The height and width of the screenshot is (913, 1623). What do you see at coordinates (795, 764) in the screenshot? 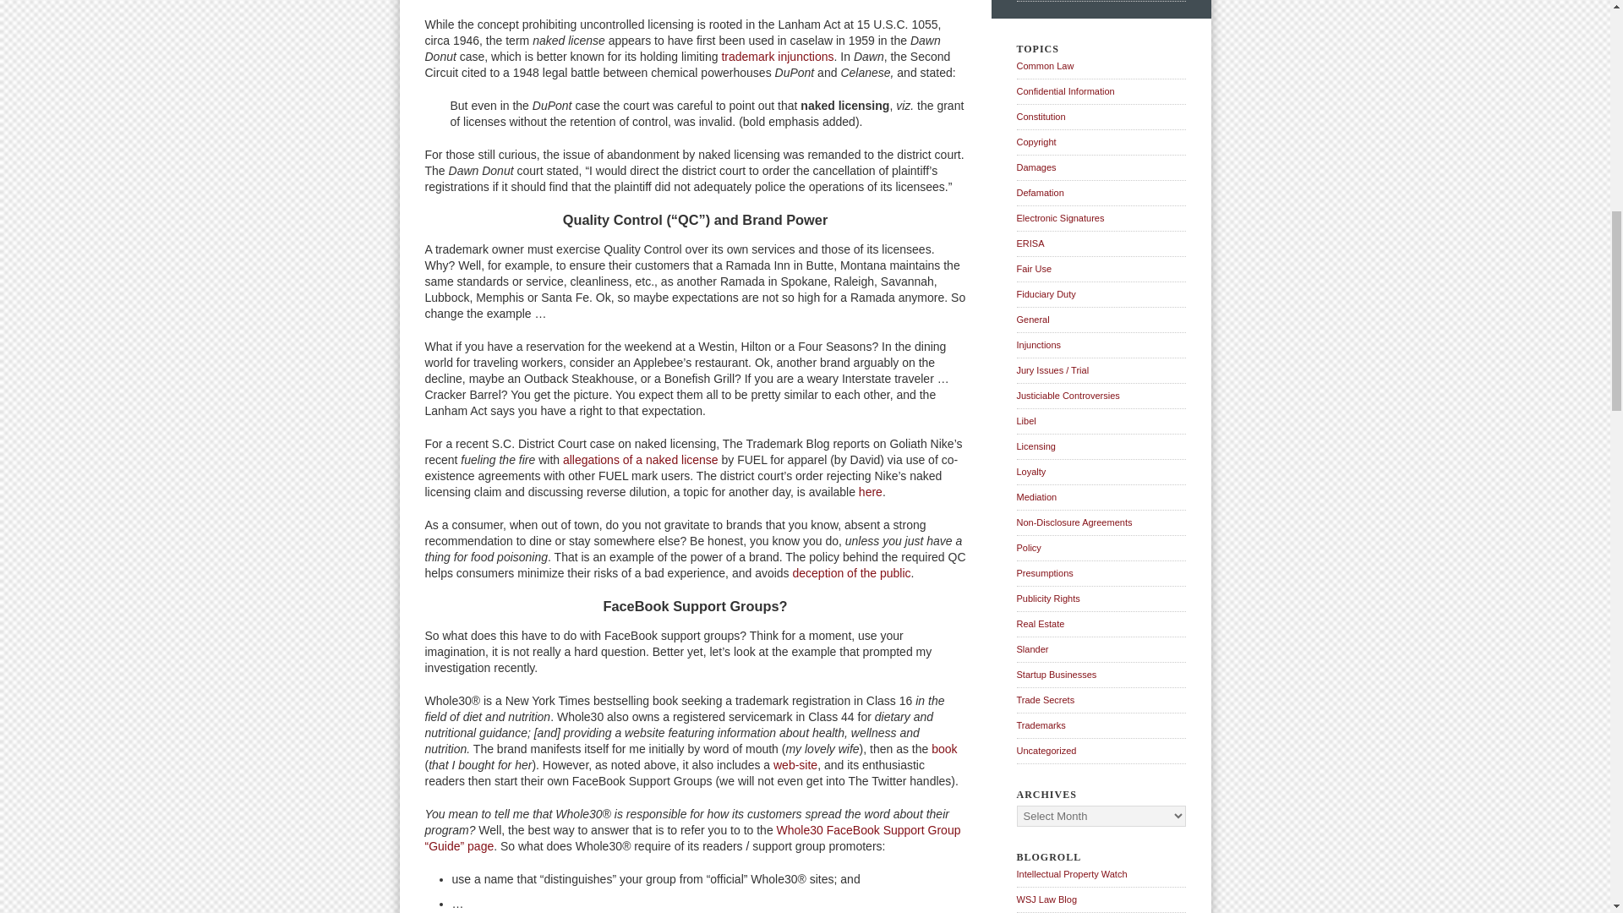
I see `web-site` at bounding box center [795, 764].